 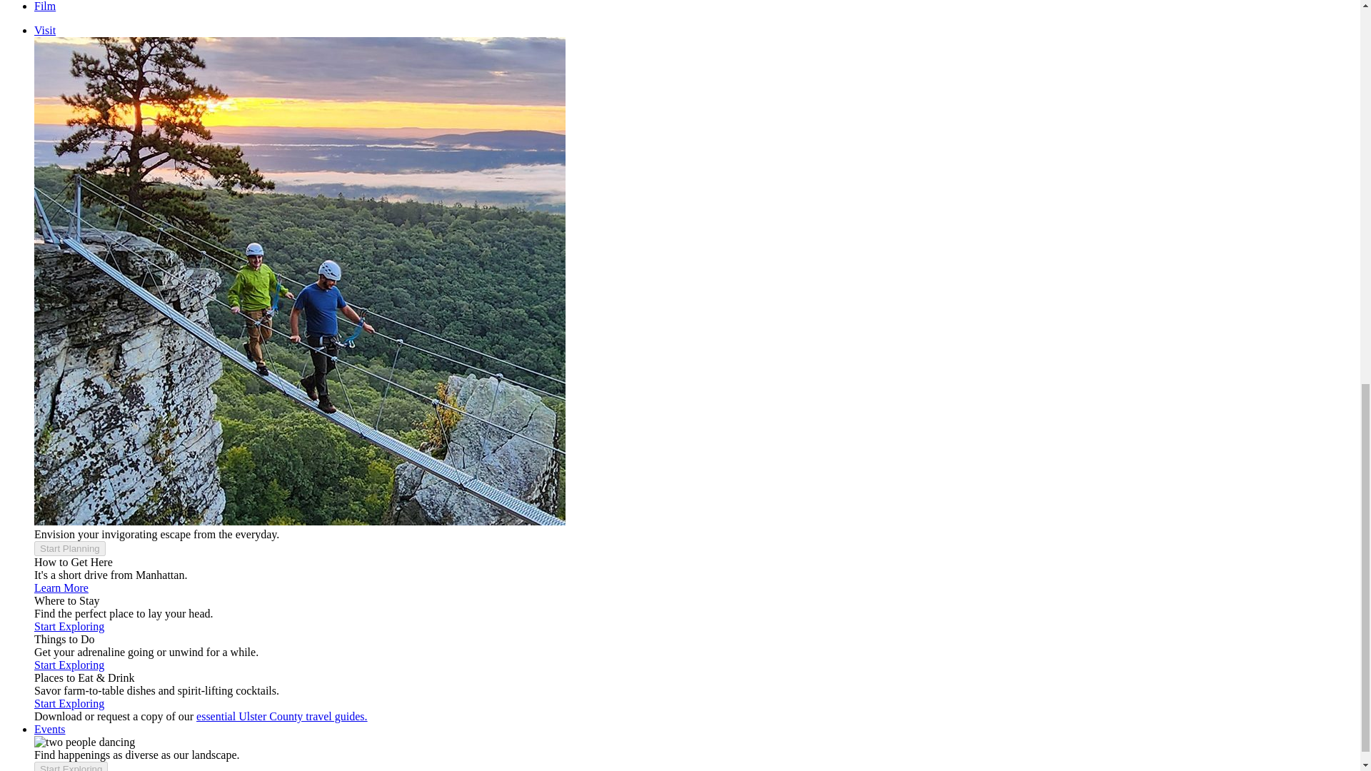 What do you see at coordinates (281, 715) in the screenshot?
I see `essential Ulster County travel guides.` at bounding box center [281, 715].